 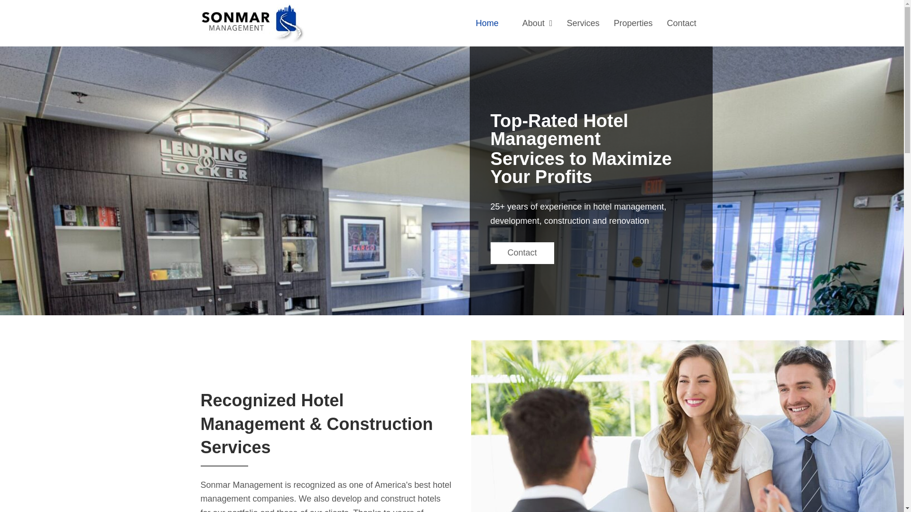 What do you see at coordinates (583, 23) in the screenshot?
I see `Services` at bounding box center [583, 23].